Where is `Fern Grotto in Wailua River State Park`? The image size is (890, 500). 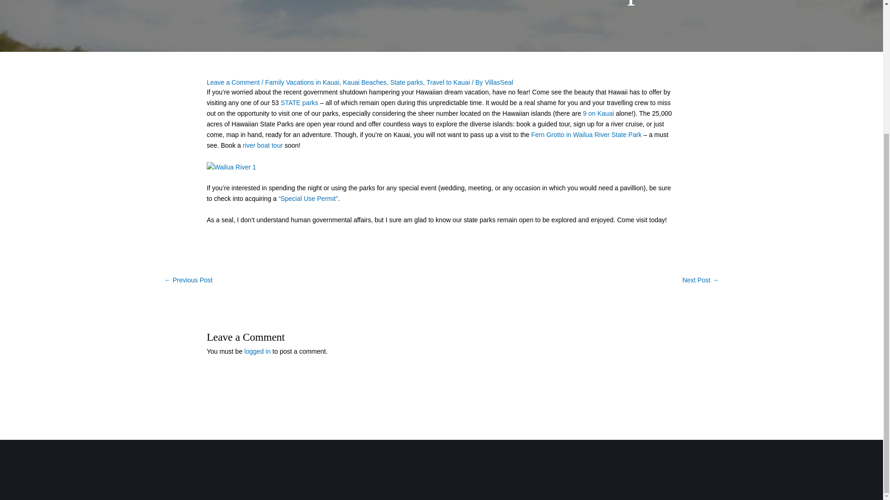 Fern Grotto in Wailua River State Park is located at coordinates (586, 134).